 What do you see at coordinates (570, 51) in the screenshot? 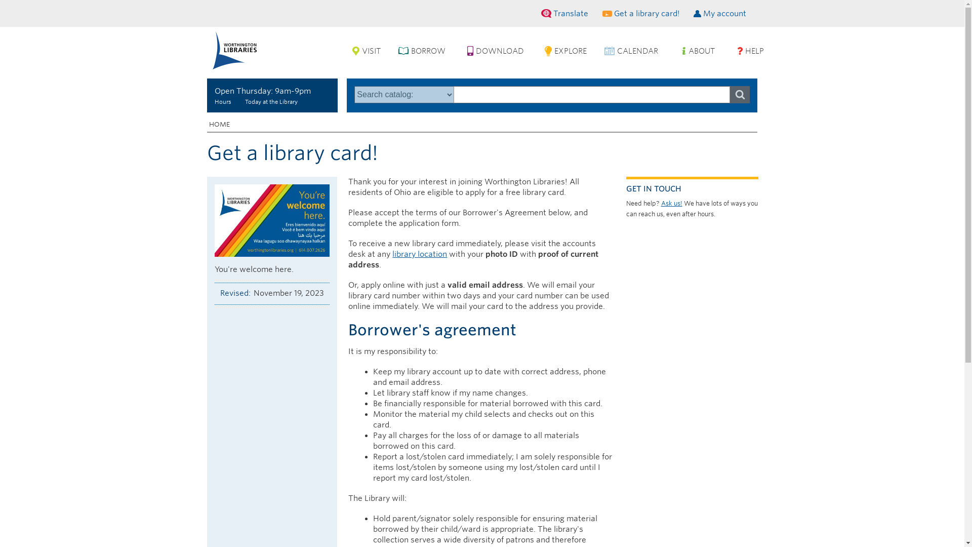
I see `EXPLORE` at bounding box center [570, 51].